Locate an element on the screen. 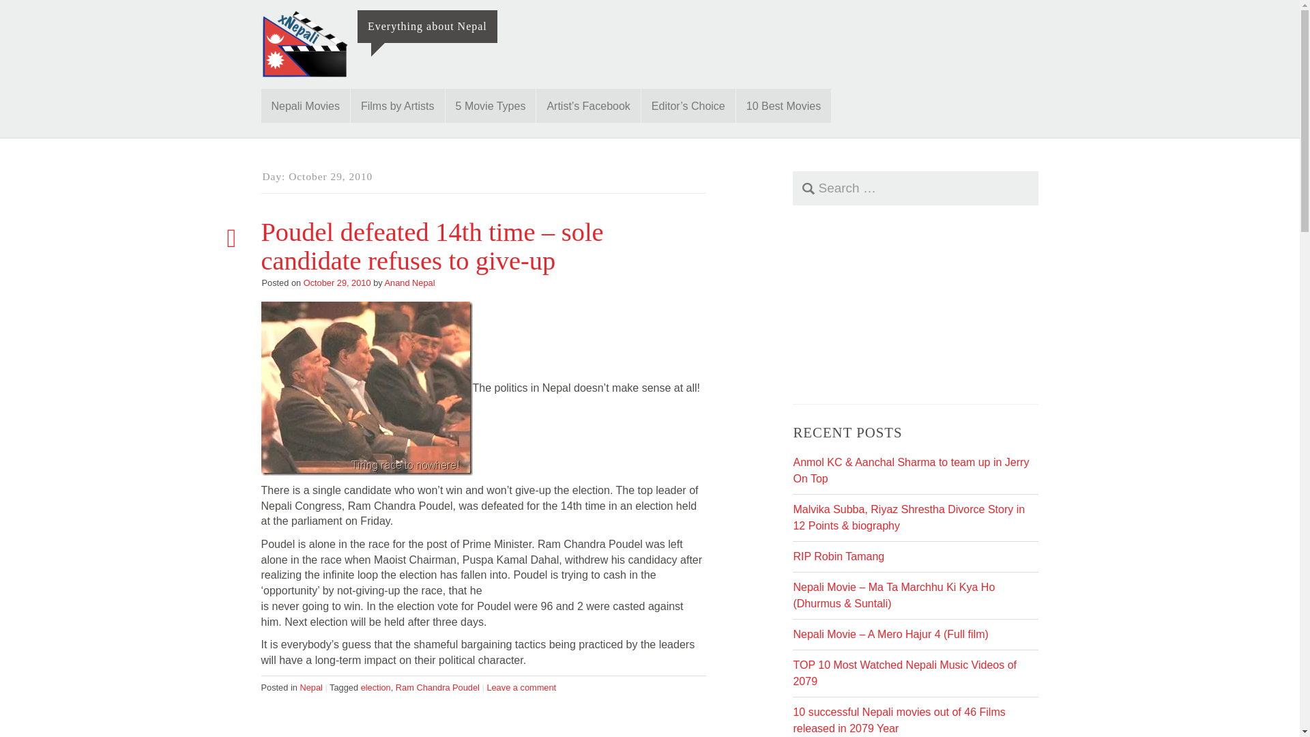 Image resolution: width=1310 pixels, height=737 pixels. Nepali Movies is located at coordinates (305, 105).